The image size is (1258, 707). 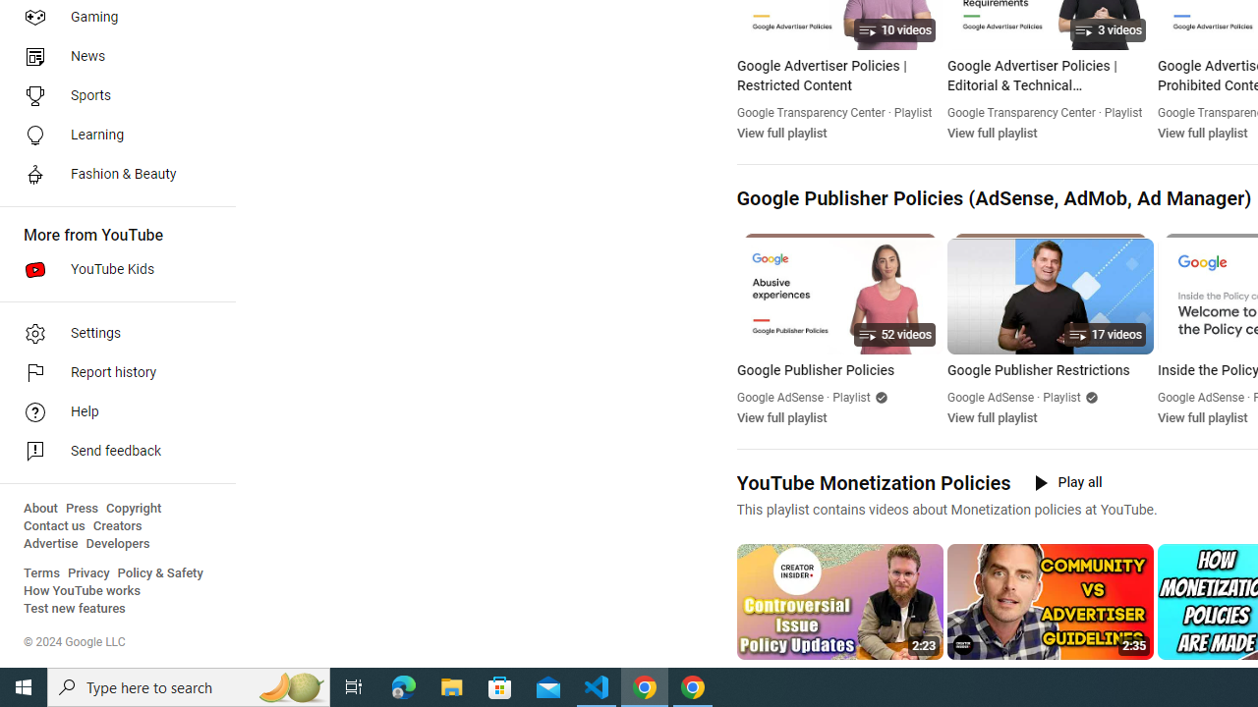 What do you see at coordinates (112, 412) in the screenshot?
I see `Help` at bounding box center [112, 412].